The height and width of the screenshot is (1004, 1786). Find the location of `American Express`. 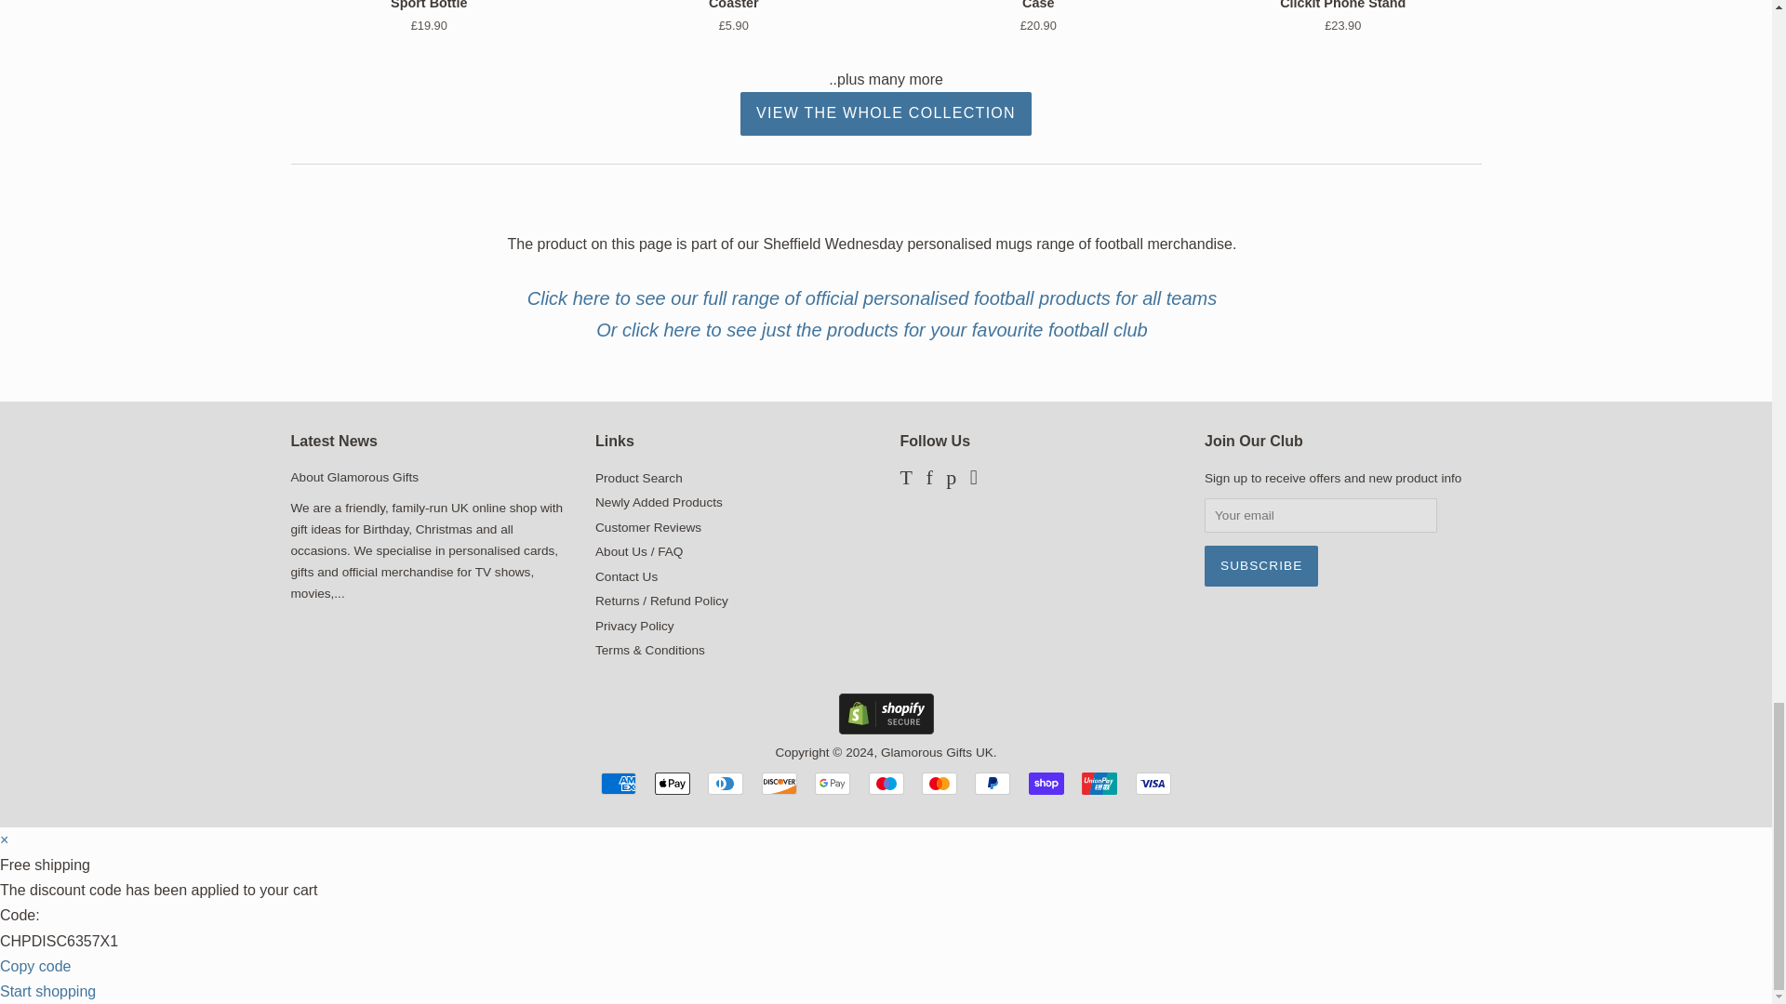

American Express is located at coordinates (618, 783).